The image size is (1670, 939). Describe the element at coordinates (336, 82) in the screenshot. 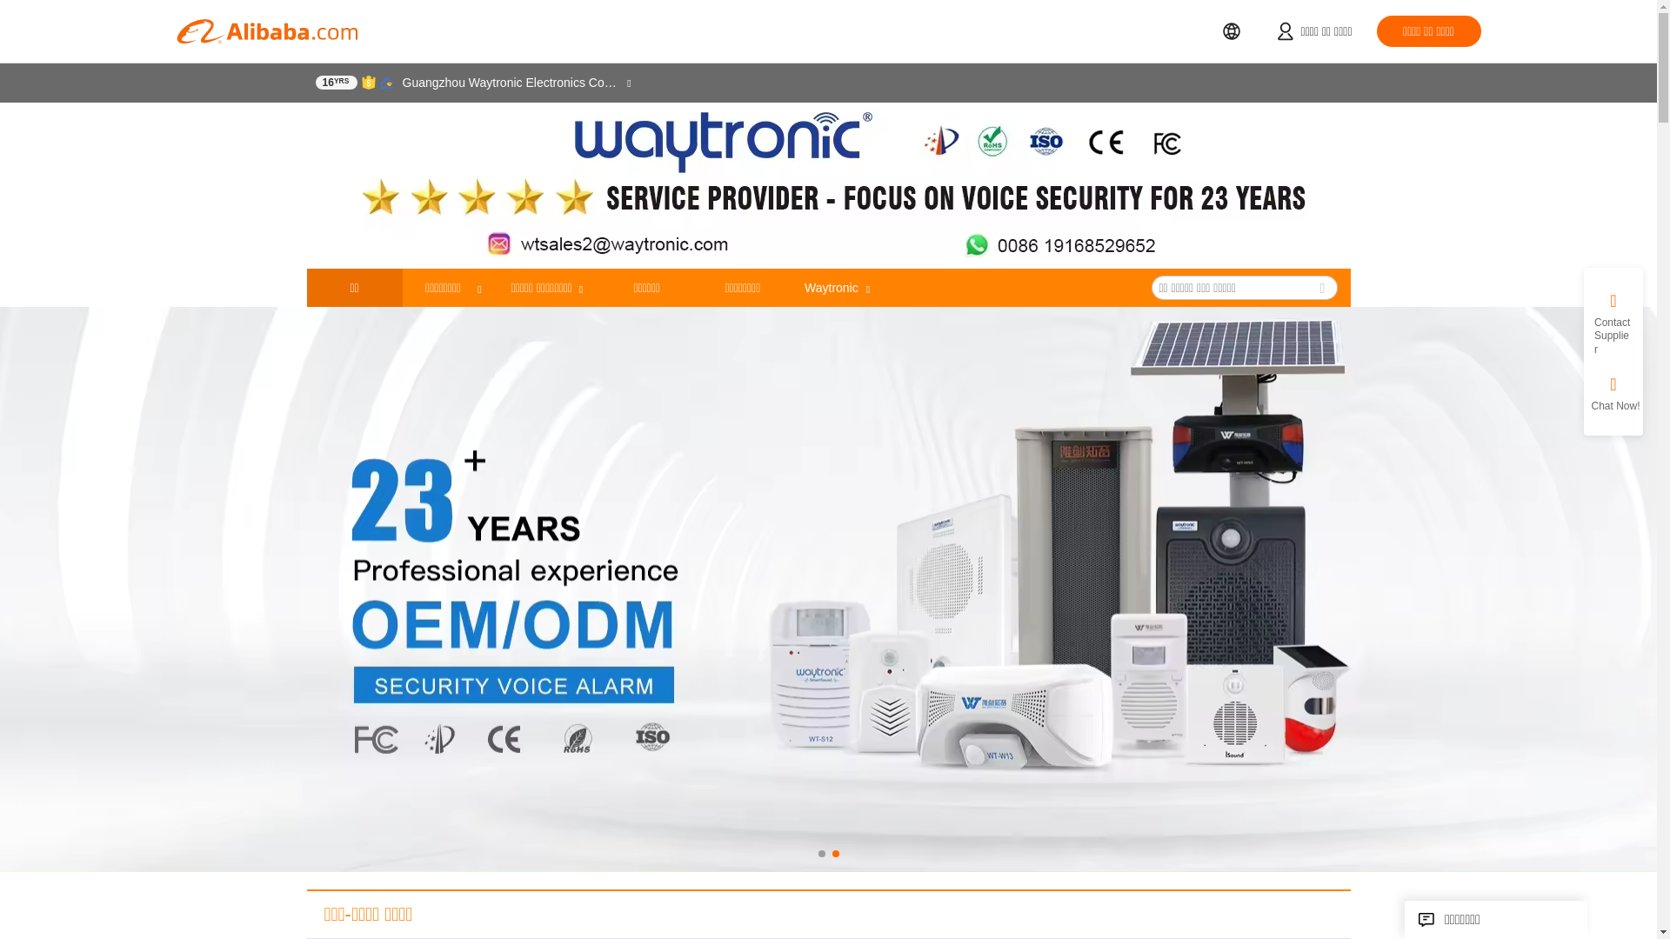

I see `What is Gold Supplier?` at that location.